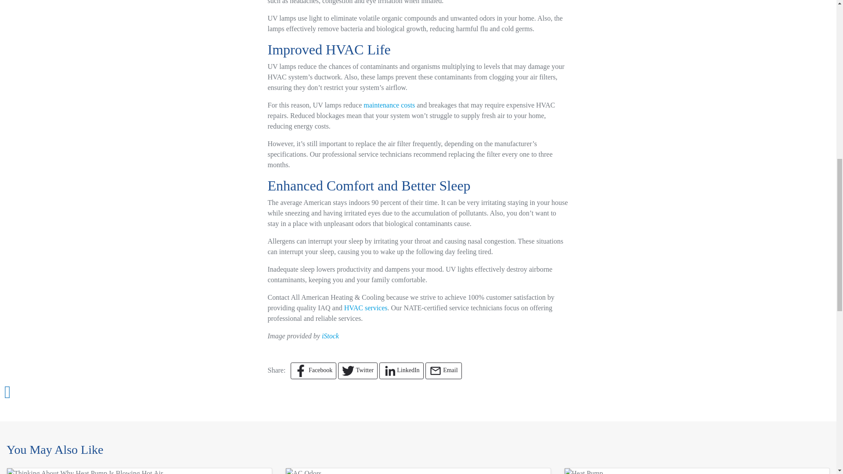  What do you see at coordinates (401, 371) in the screenshot?
I see `LinkedIn` at bounding box center [401, 371].